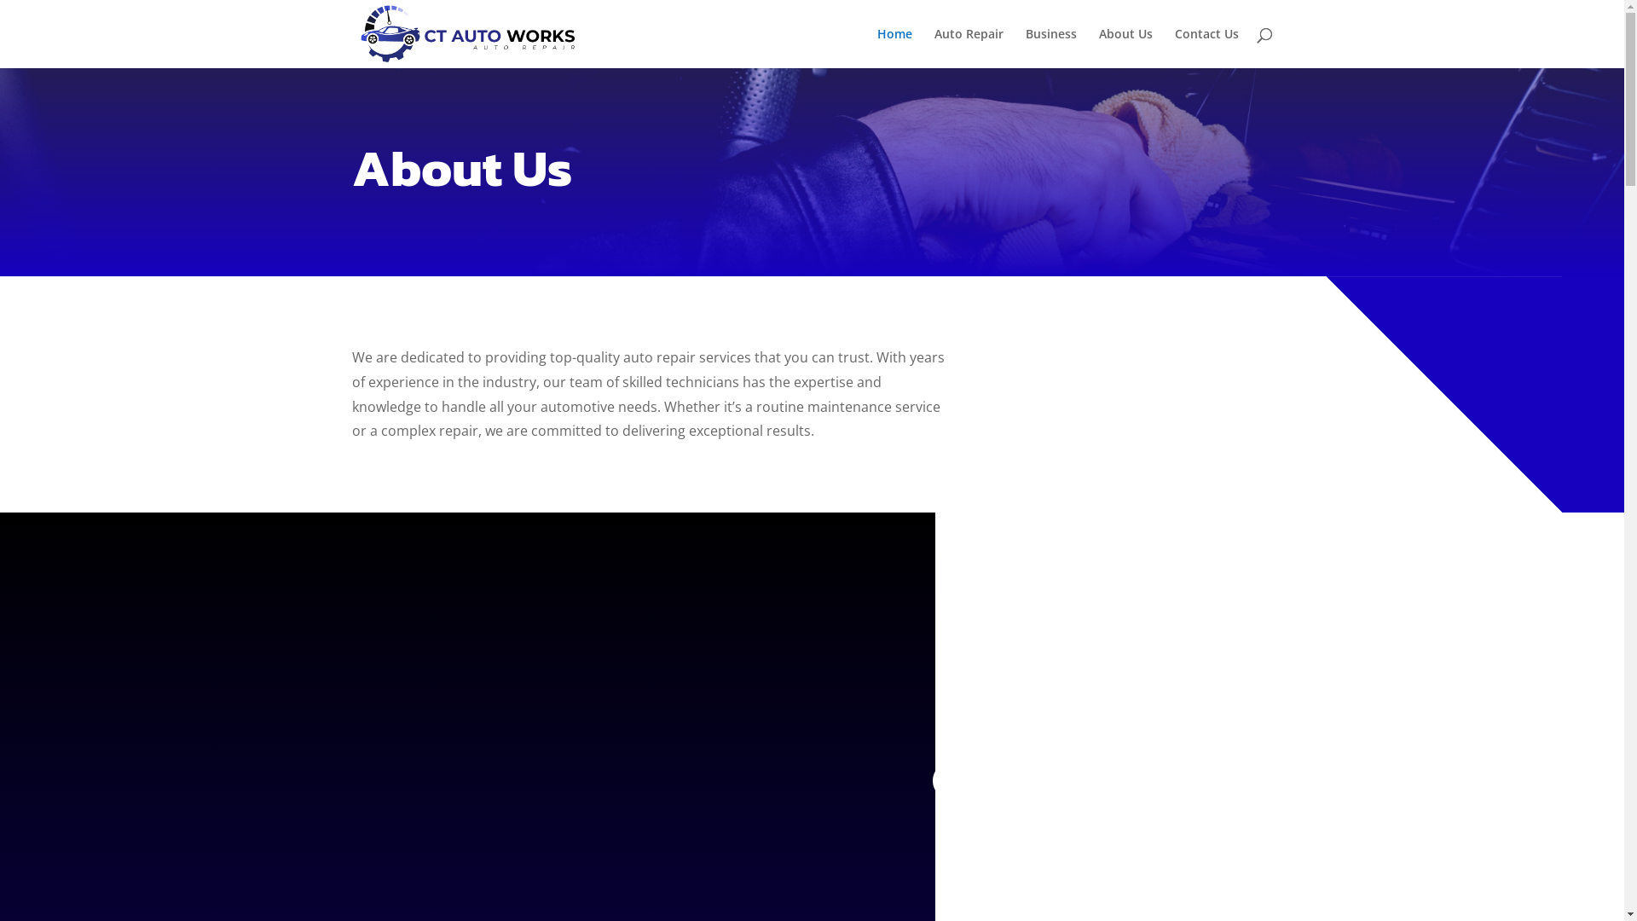  I want to click on About Us, so click(1125, 48).